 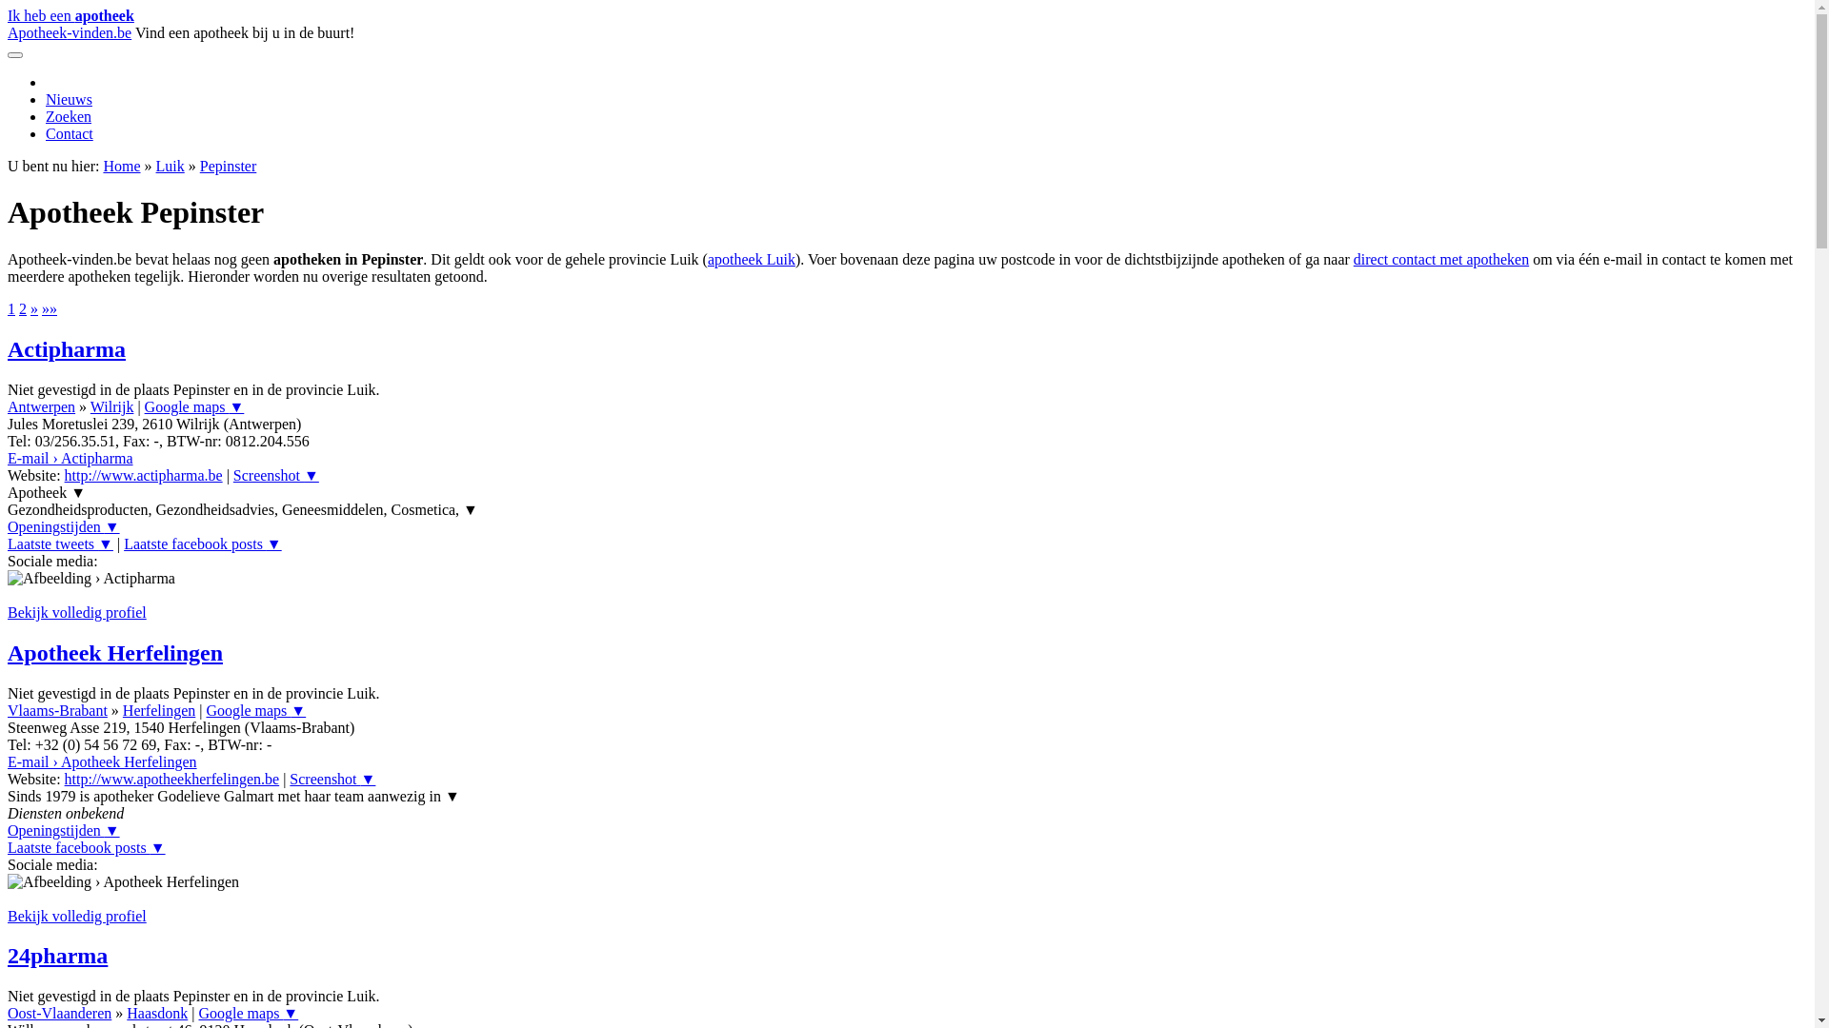 What do you see at coordinates (172, 779) in the screenshot?
I see `http://www.apotheekherfelingen.be` at bounding box center [172, 779].